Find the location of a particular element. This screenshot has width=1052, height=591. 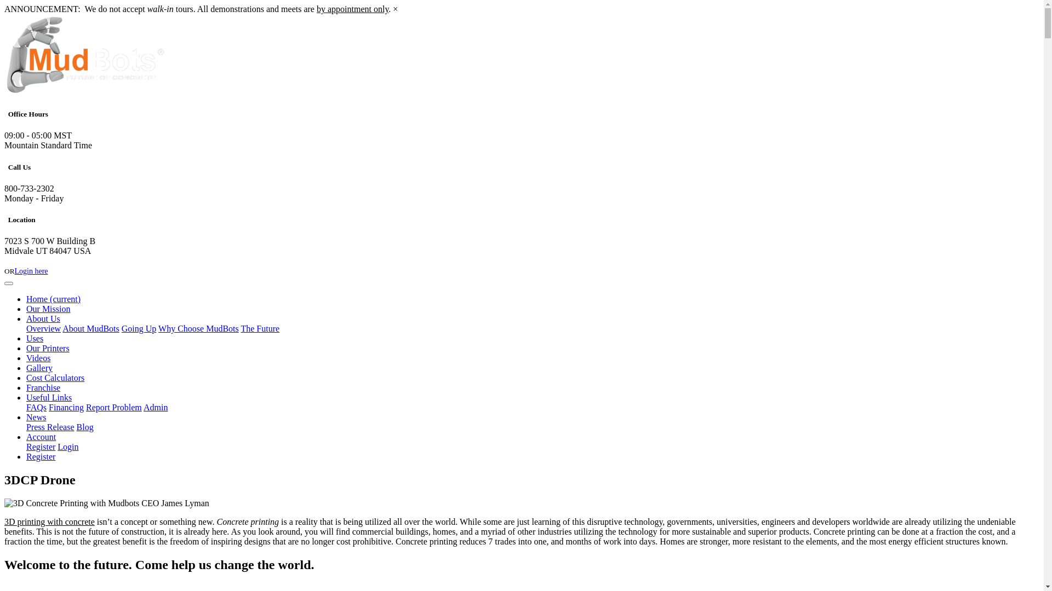

Register is located at coordinates (41, 447).